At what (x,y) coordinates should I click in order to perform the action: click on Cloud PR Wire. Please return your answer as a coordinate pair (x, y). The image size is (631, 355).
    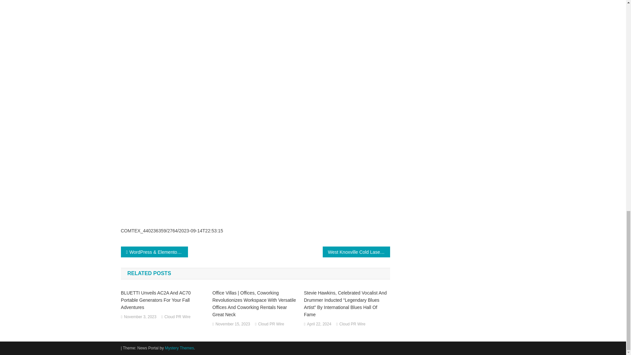
    Looking at the image, I should click on (177, 317).